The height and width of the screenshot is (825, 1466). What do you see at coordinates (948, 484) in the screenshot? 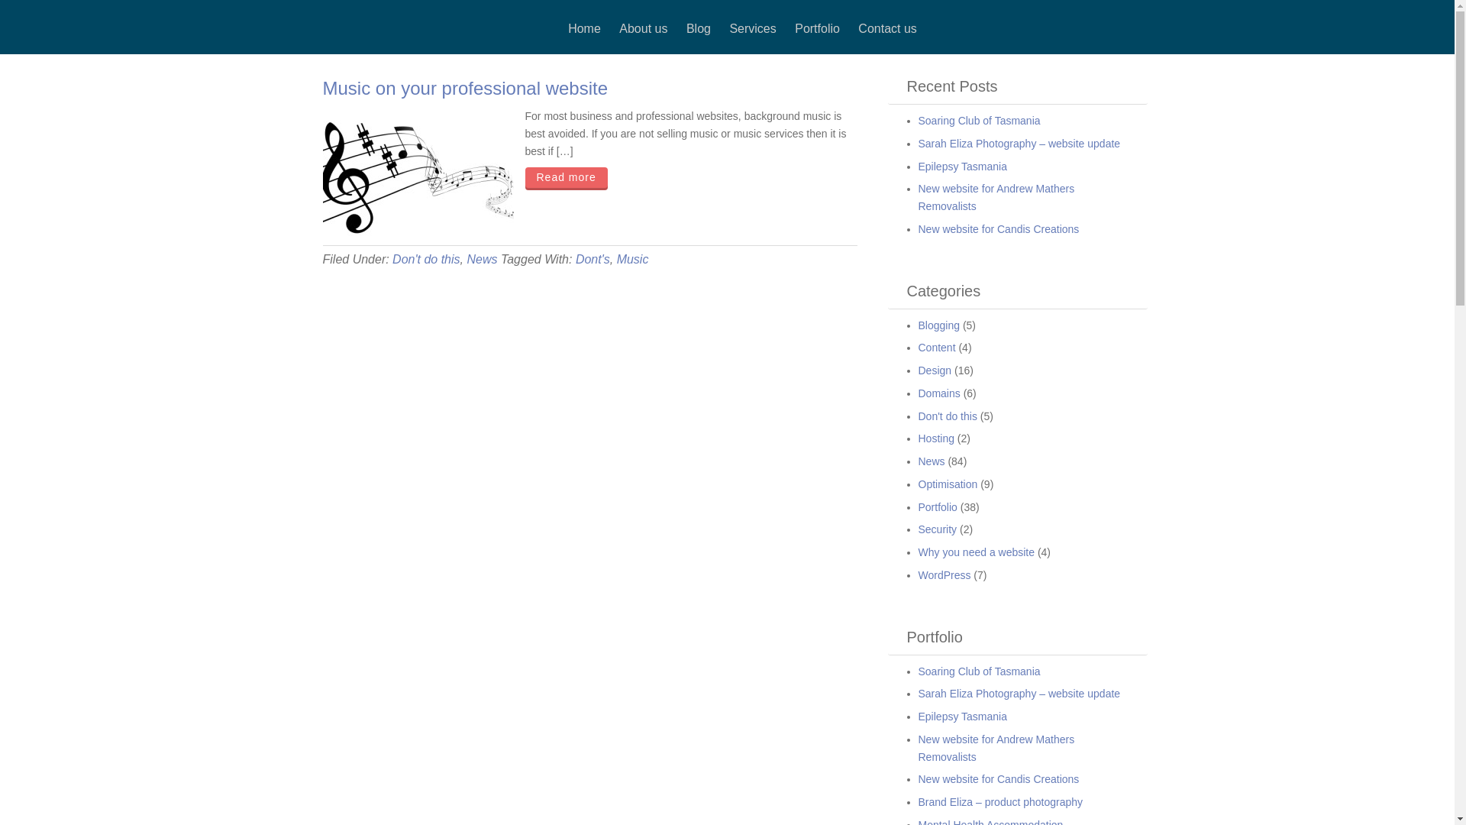
I see `Optimisation` at bounding box center [948, 484].